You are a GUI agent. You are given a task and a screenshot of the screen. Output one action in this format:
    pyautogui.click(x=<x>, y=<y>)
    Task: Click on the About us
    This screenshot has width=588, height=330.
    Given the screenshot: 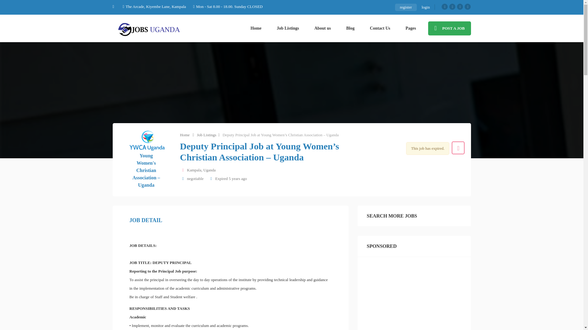 What is the action you would take?
    pyautogui.click(x=322, y=28)
    